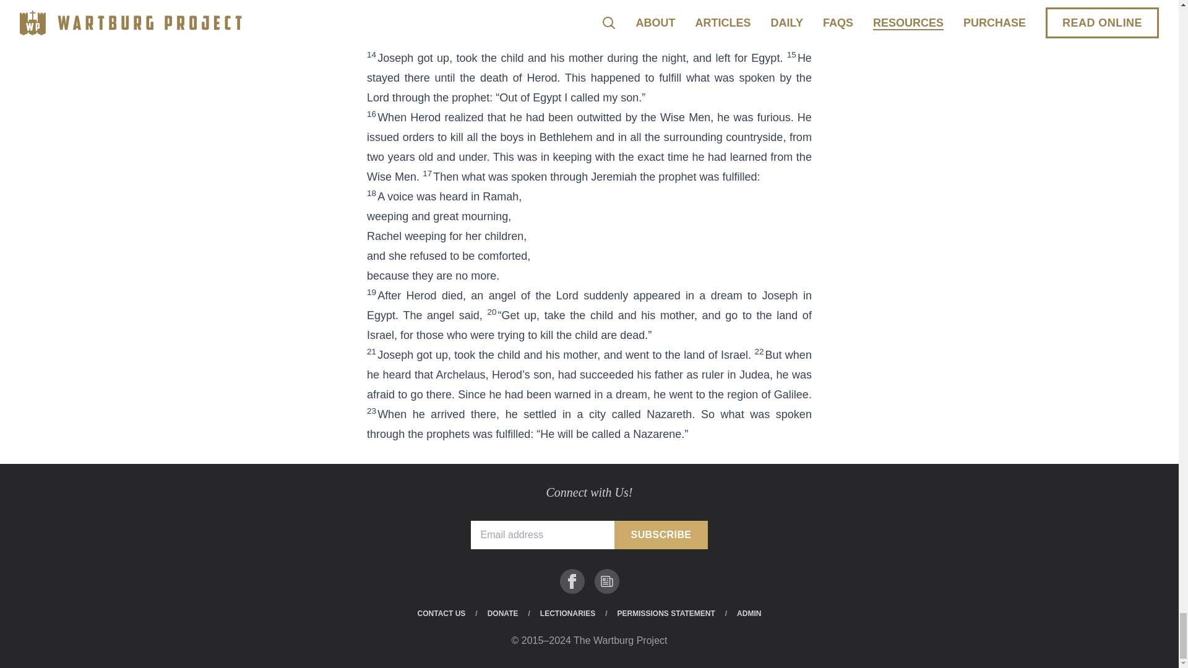  I want to click on PERMISSIONS STATEMENT, so click(666, 614).